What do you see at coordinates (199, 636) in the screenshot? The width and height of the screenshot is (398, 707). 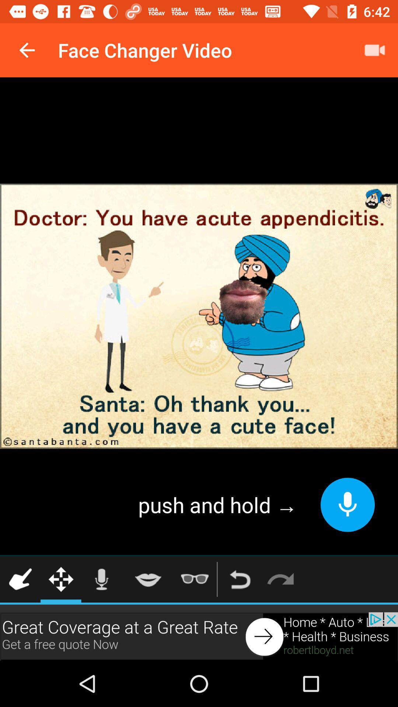 I see `open advertisement` at bounding box center [199, 636].